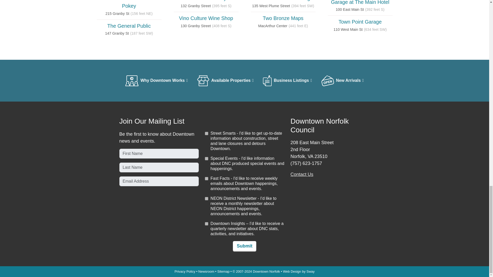  Describe the element at coordinates (206, 159) in the screenshot. I see `1` at that location.